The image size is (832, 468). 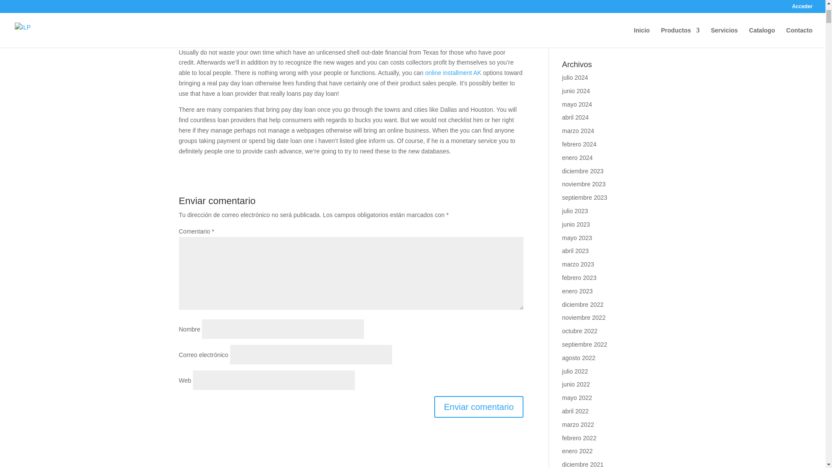 I want to click on online installment AK, so click(x=453, y=73).